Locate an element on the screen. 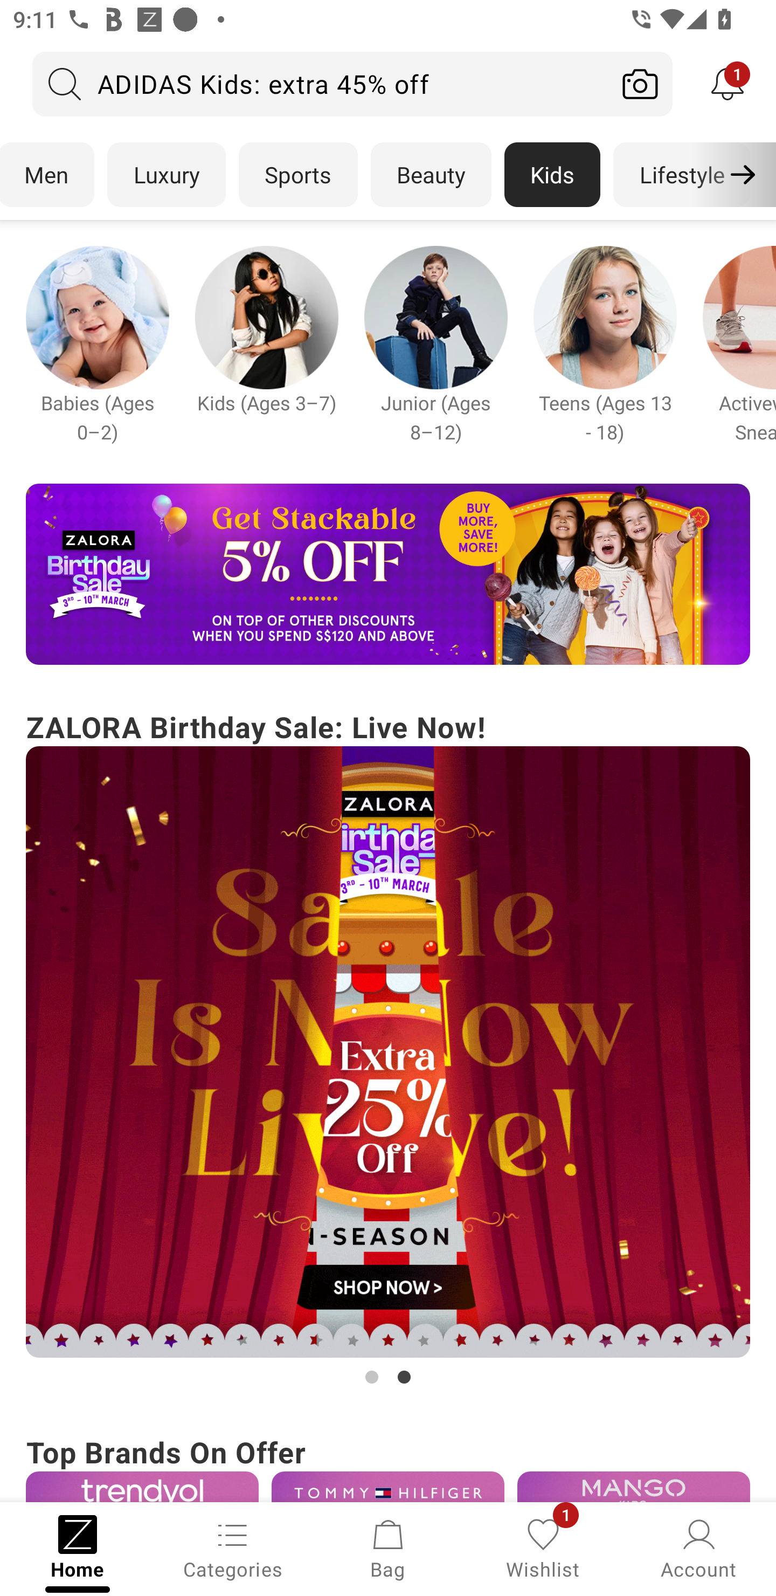 This screenshot has width=776, height=1596. Campaign banner is located at coordinates (605, 317).